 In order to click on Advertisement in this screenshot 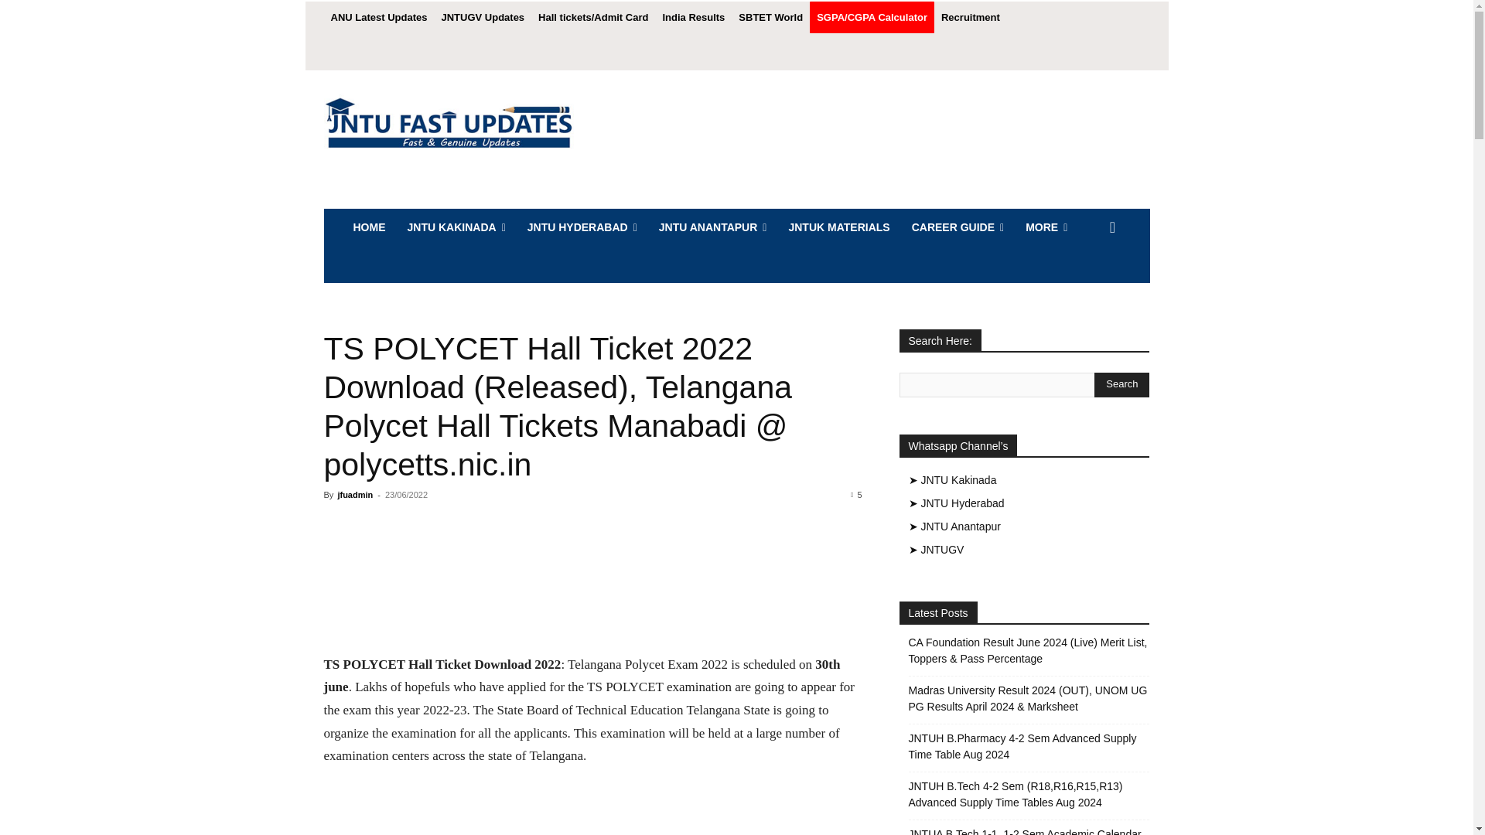, I will do `click(592, 585)`.